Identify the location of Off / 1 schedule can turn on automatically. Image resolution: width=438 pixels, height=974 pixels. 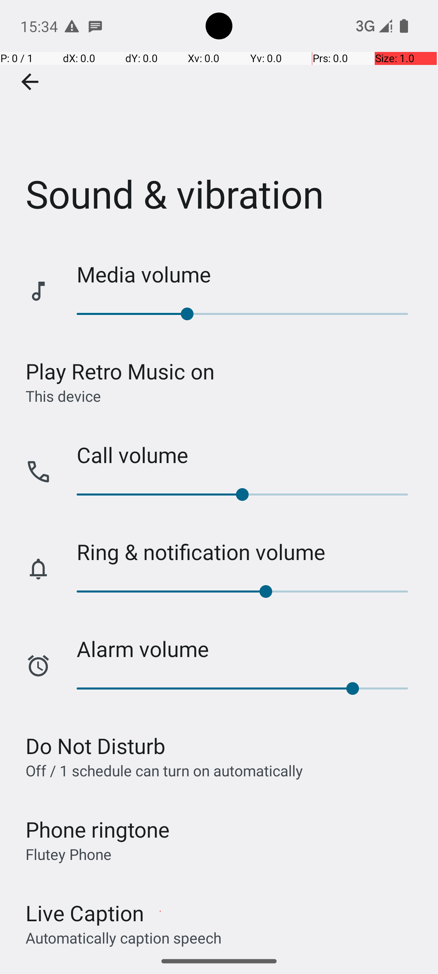
(164, 770).